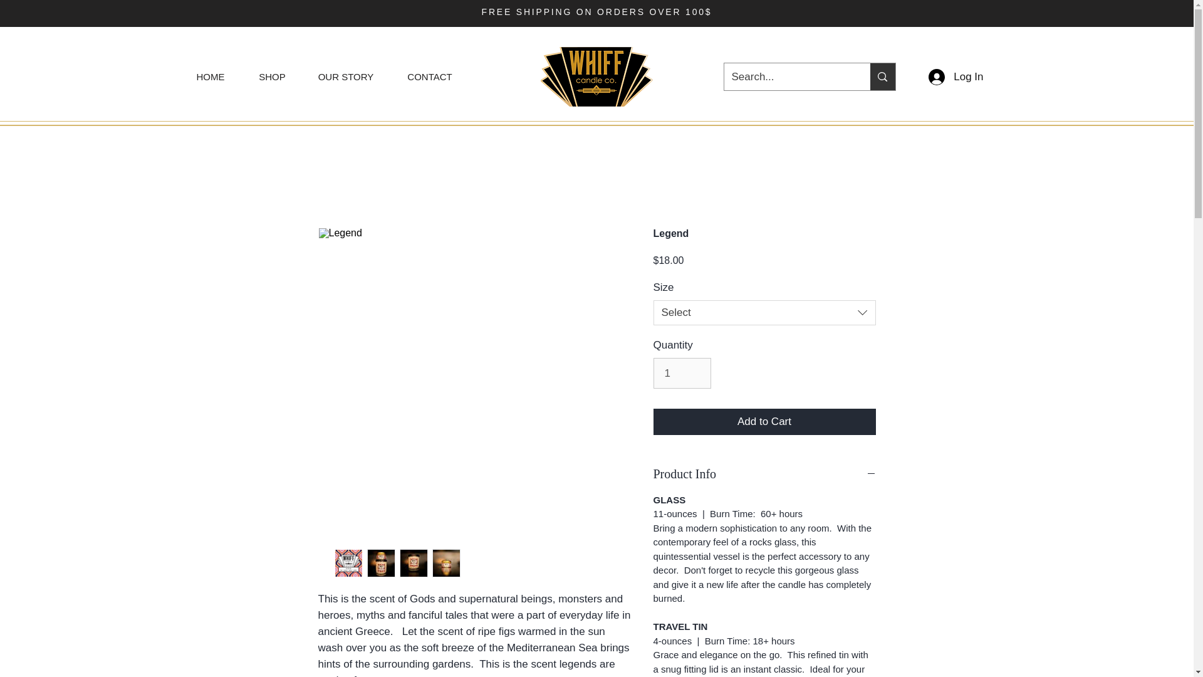 Image resolution: width=1203 pixels, height=677 pixels. Describe the element at coordinates (764, 422) in the screenshot. I see `Add to Cart` at that location.